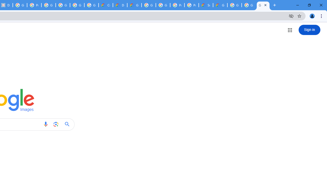  I want to click on Customer Care | Google Cloud, so click(106, 5).